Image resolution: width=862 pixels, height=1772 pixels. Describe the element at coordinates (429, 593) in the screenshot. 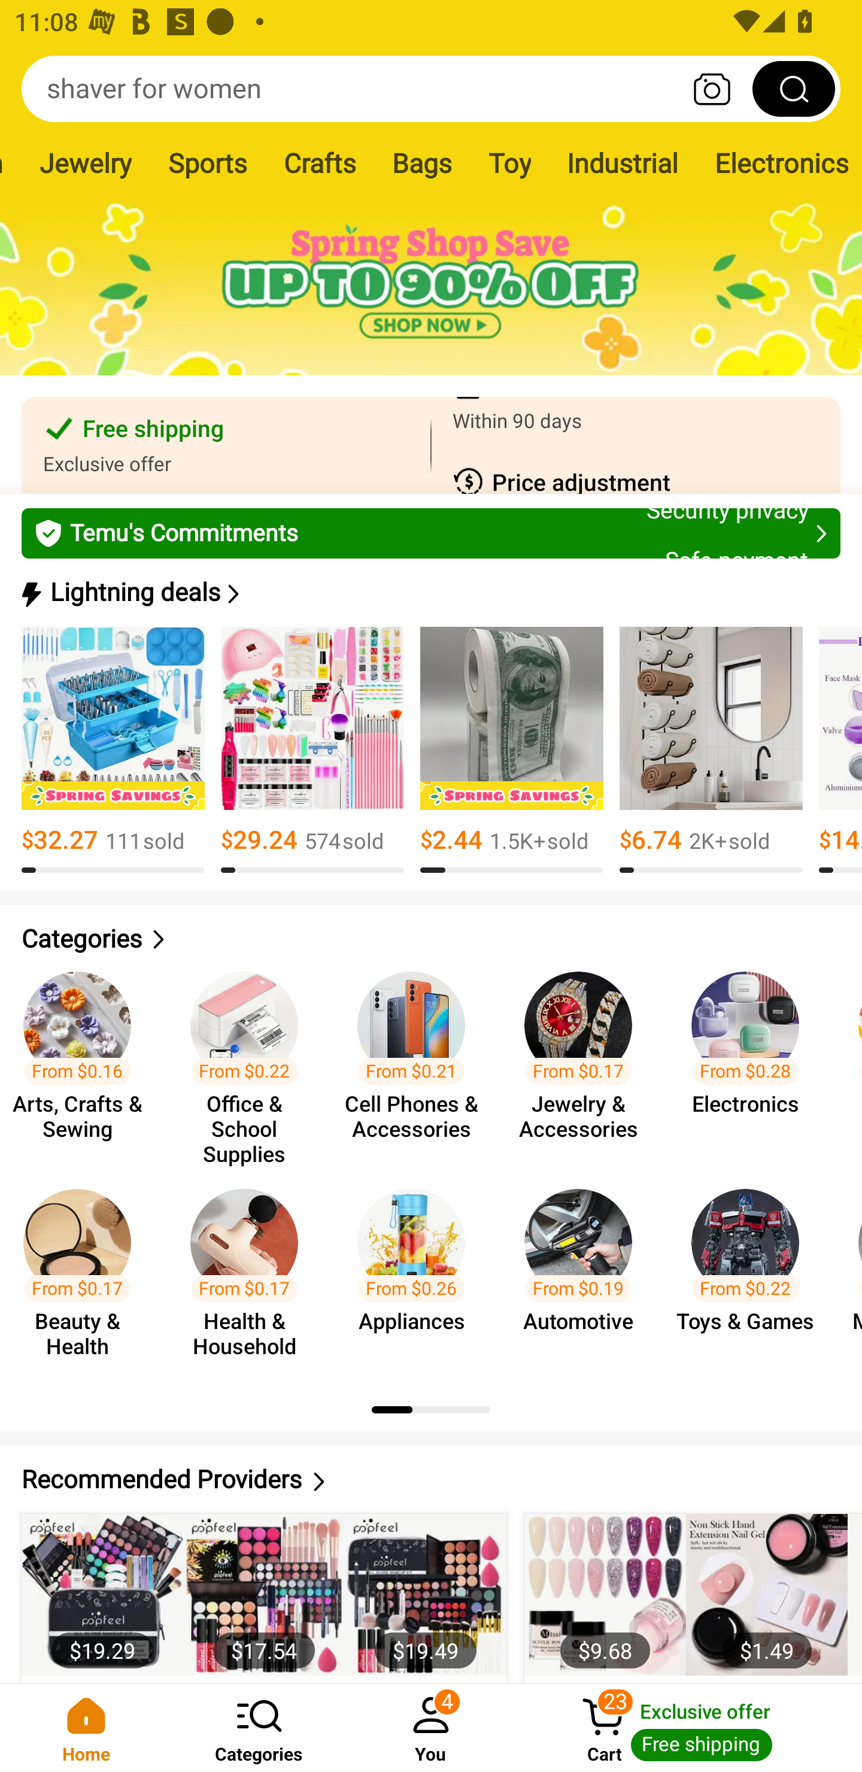

I see `Lightning deals` at that location.